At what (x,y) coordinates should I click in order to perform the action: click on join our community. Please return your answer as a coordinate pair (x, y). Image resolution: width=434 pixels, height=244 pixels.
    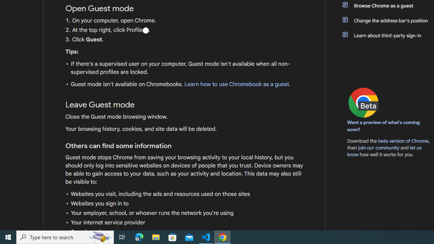
    Looking at the image, I should click on (378, 147).